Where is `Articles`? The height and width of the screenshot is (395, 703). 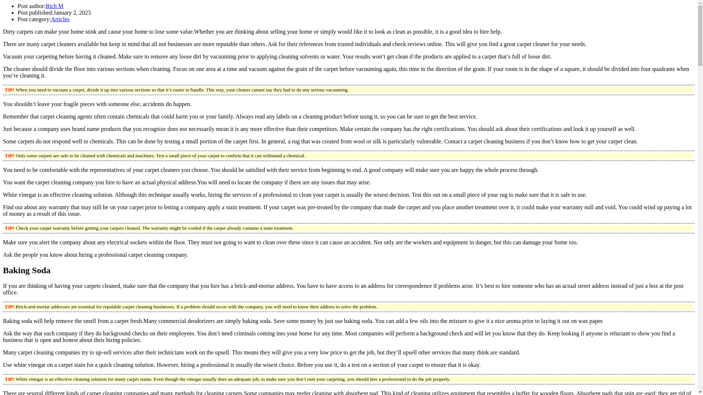 Articles is located at coordinates (60, 19).